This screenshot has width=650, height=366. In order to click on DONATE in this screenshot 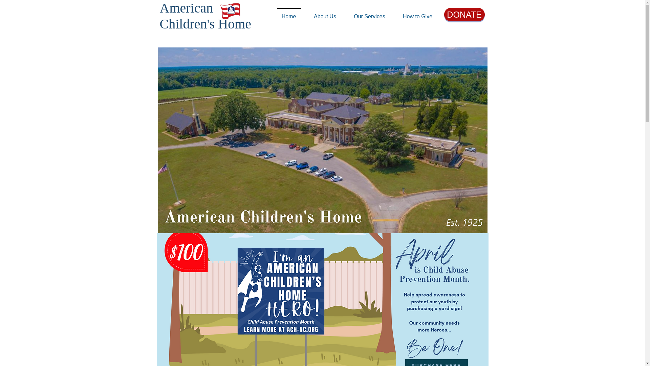, I will do `click(464, 14)`.